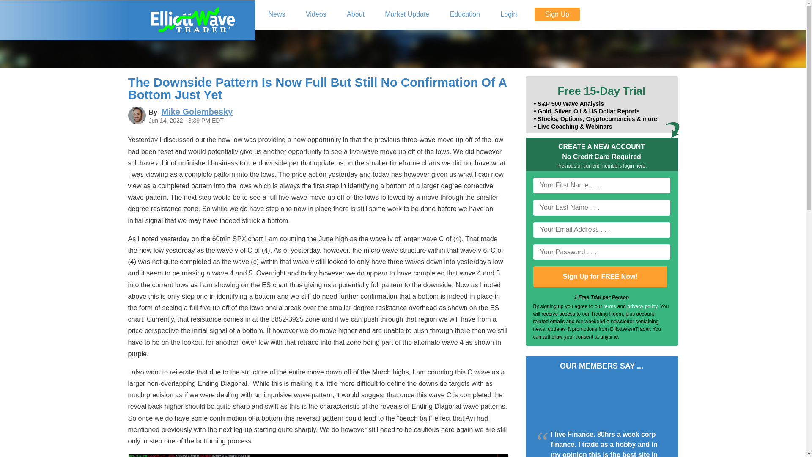 This screenshot has height=457, width=812. I want to click on Market Update, so click(407, 14).